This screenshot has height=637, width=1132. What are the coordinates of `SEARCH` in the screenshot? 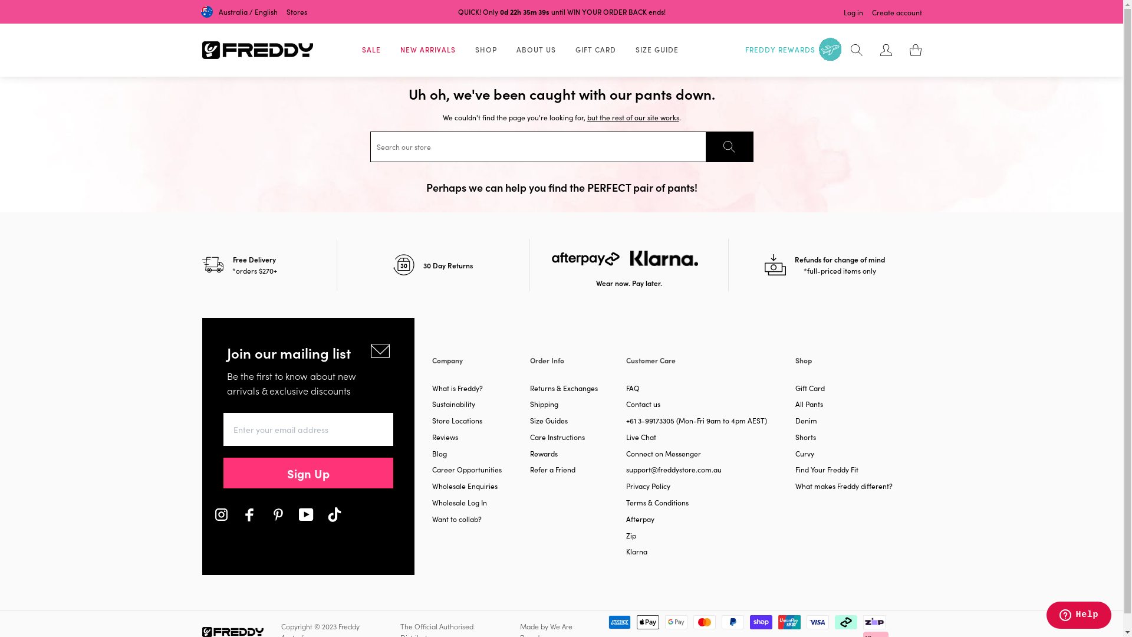 It's located at (729, 147).